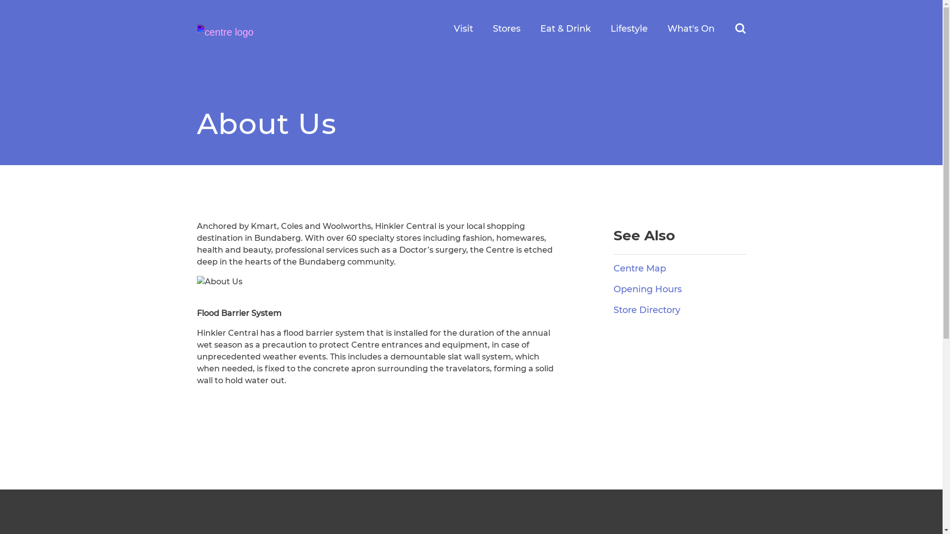 The height and width of the screenshot is (534, 950). I want to click on Eat & Drink, so click(566, 29).